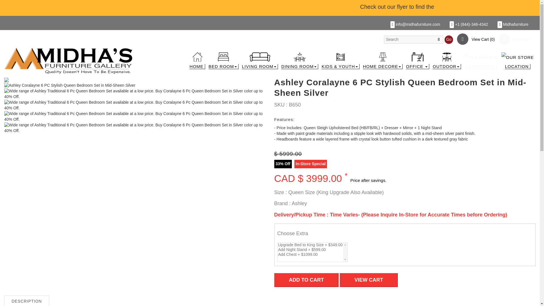 The width and height of the screenshot is (544, 306). Describe the element at coordinates (475, 39) in the screenshot. I see `Shopping Cart` at that location.